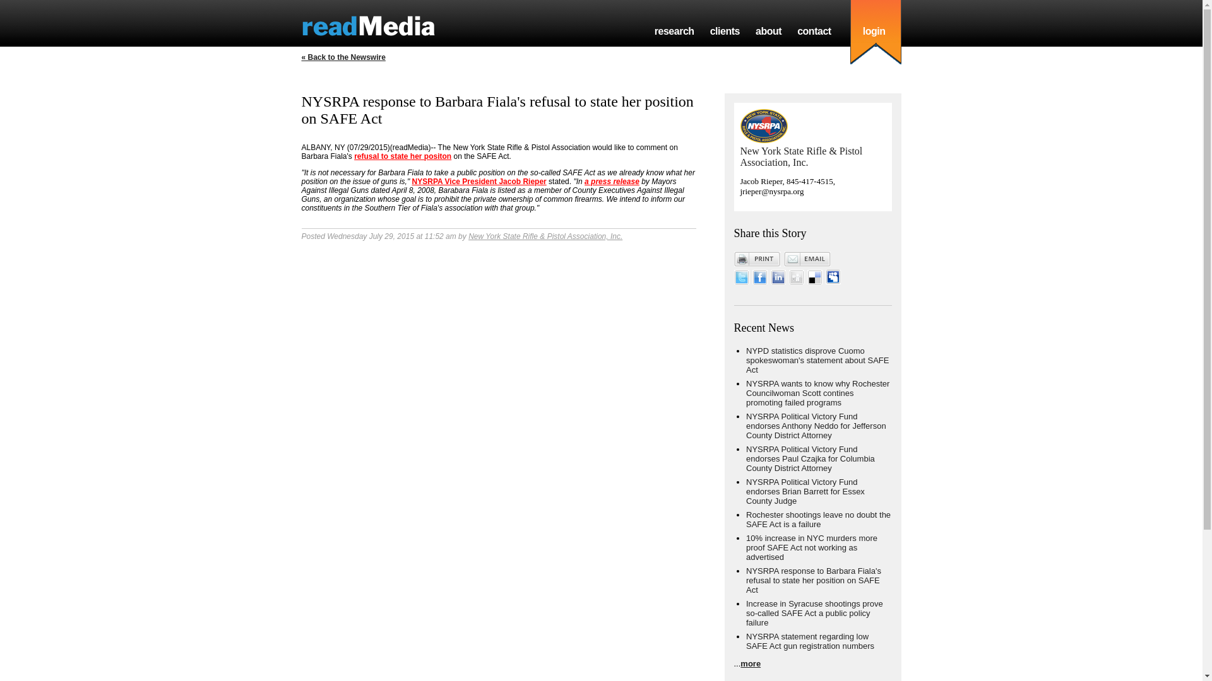  Describe the element at coordinates (778, 281) in the screenshot. I see `Post to LinkedIn` at that location.